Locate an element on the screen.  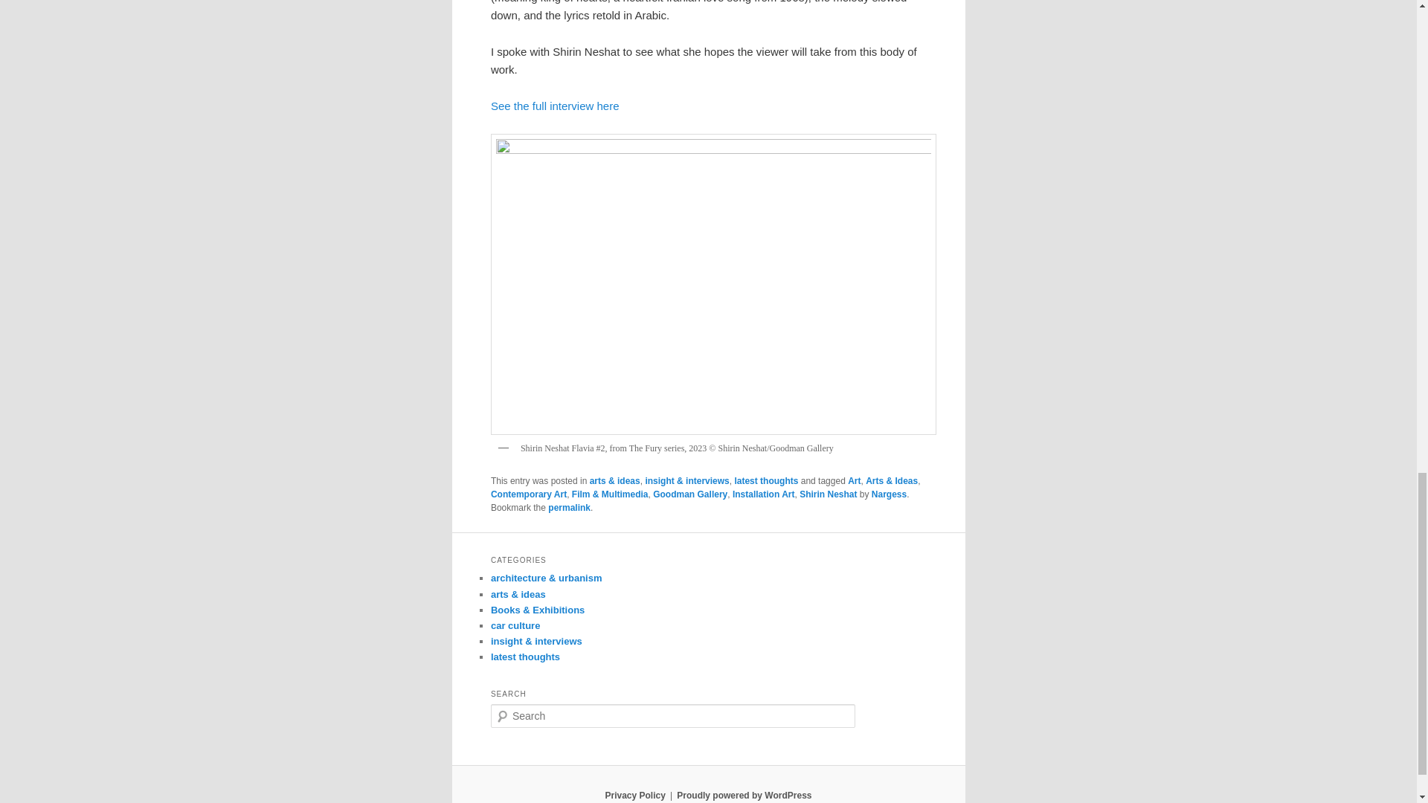
latest thoughts is located at coordinates (766, 481).